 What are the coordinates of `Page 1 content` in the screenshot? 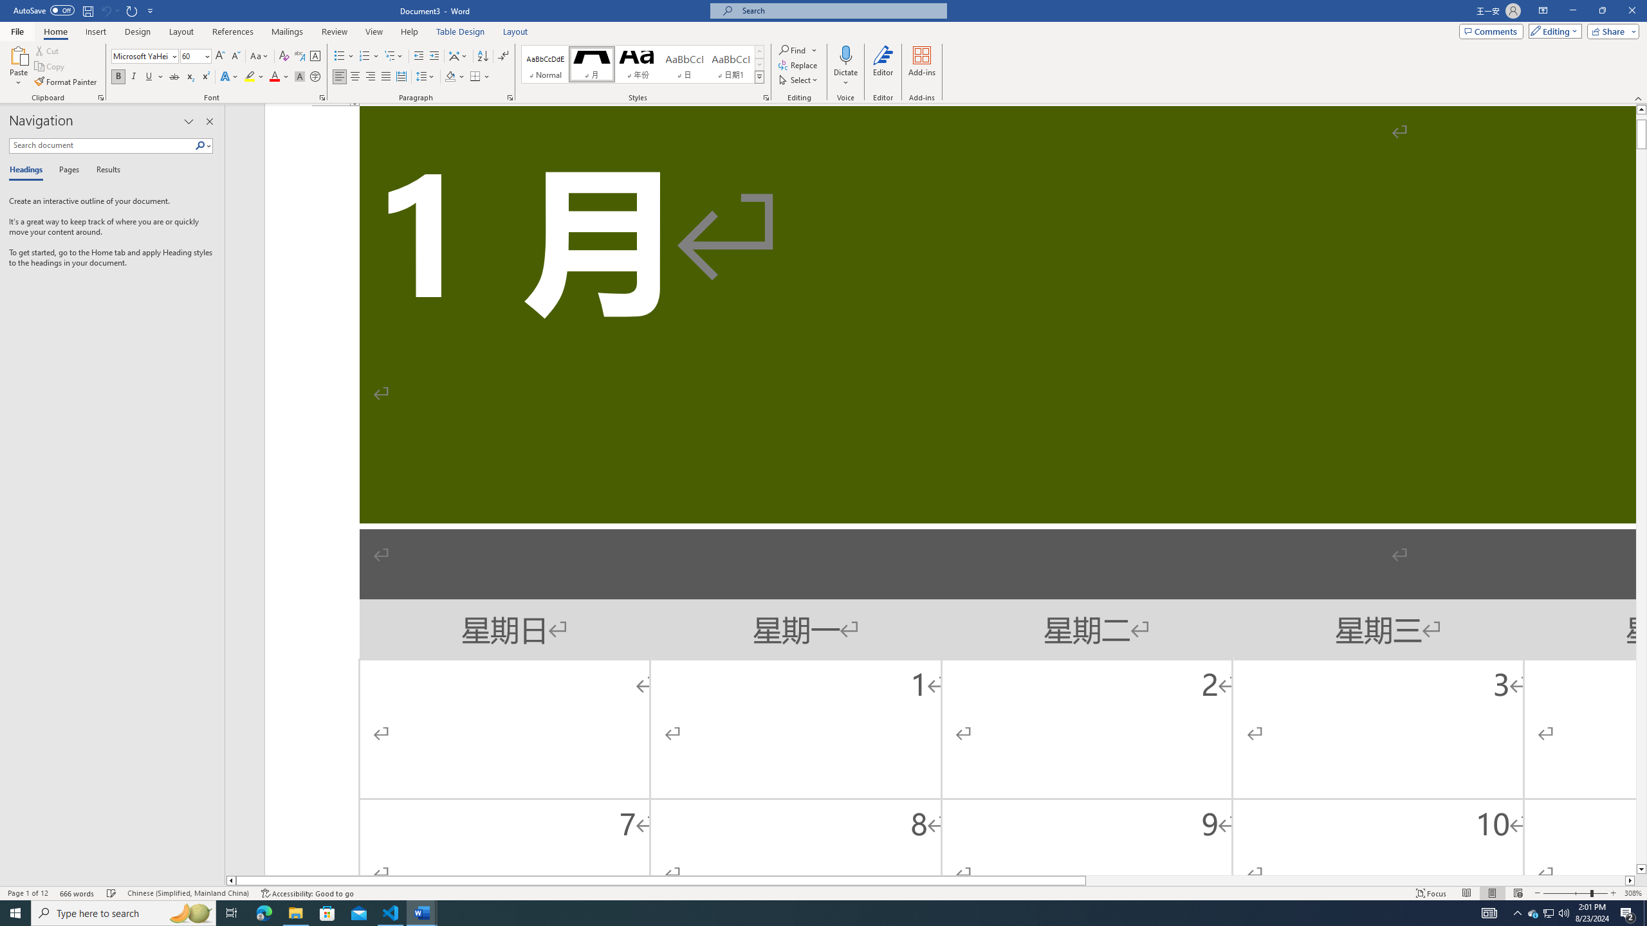 It's located at (950, 490).